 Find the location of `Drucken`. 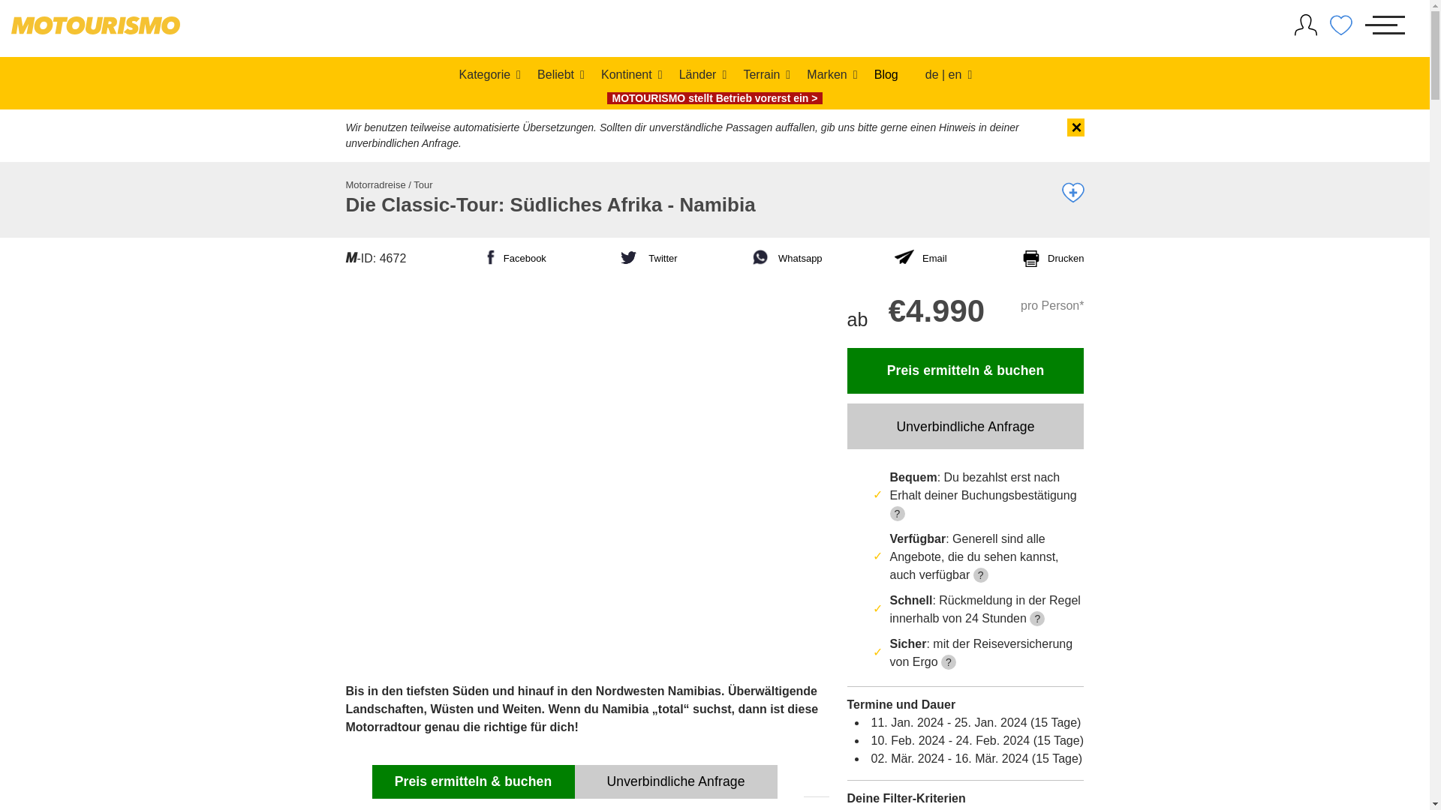

Drucken is located at coordinates (1051, 262).